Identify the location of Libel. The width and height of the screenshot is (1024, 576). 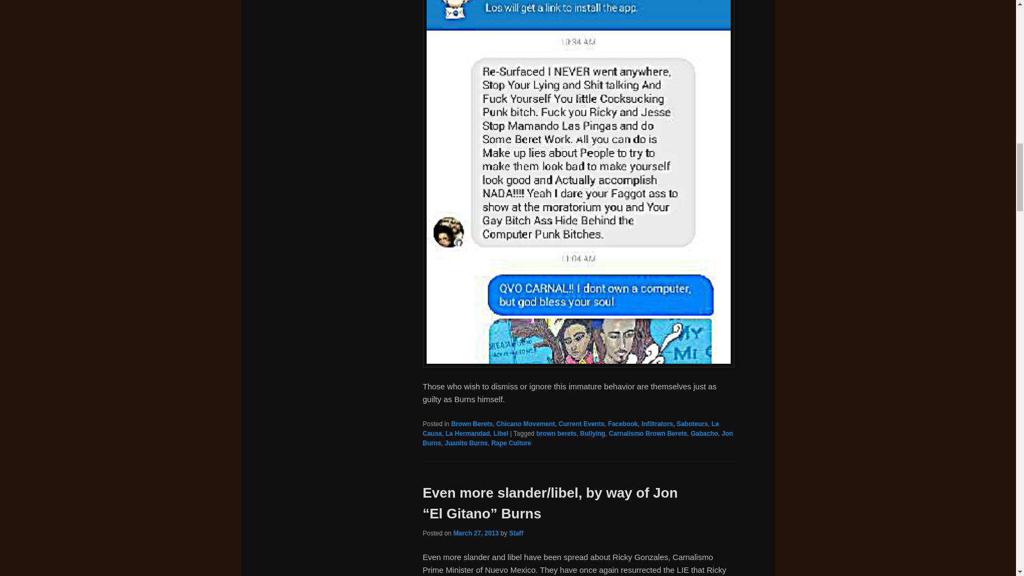
(500, 433).